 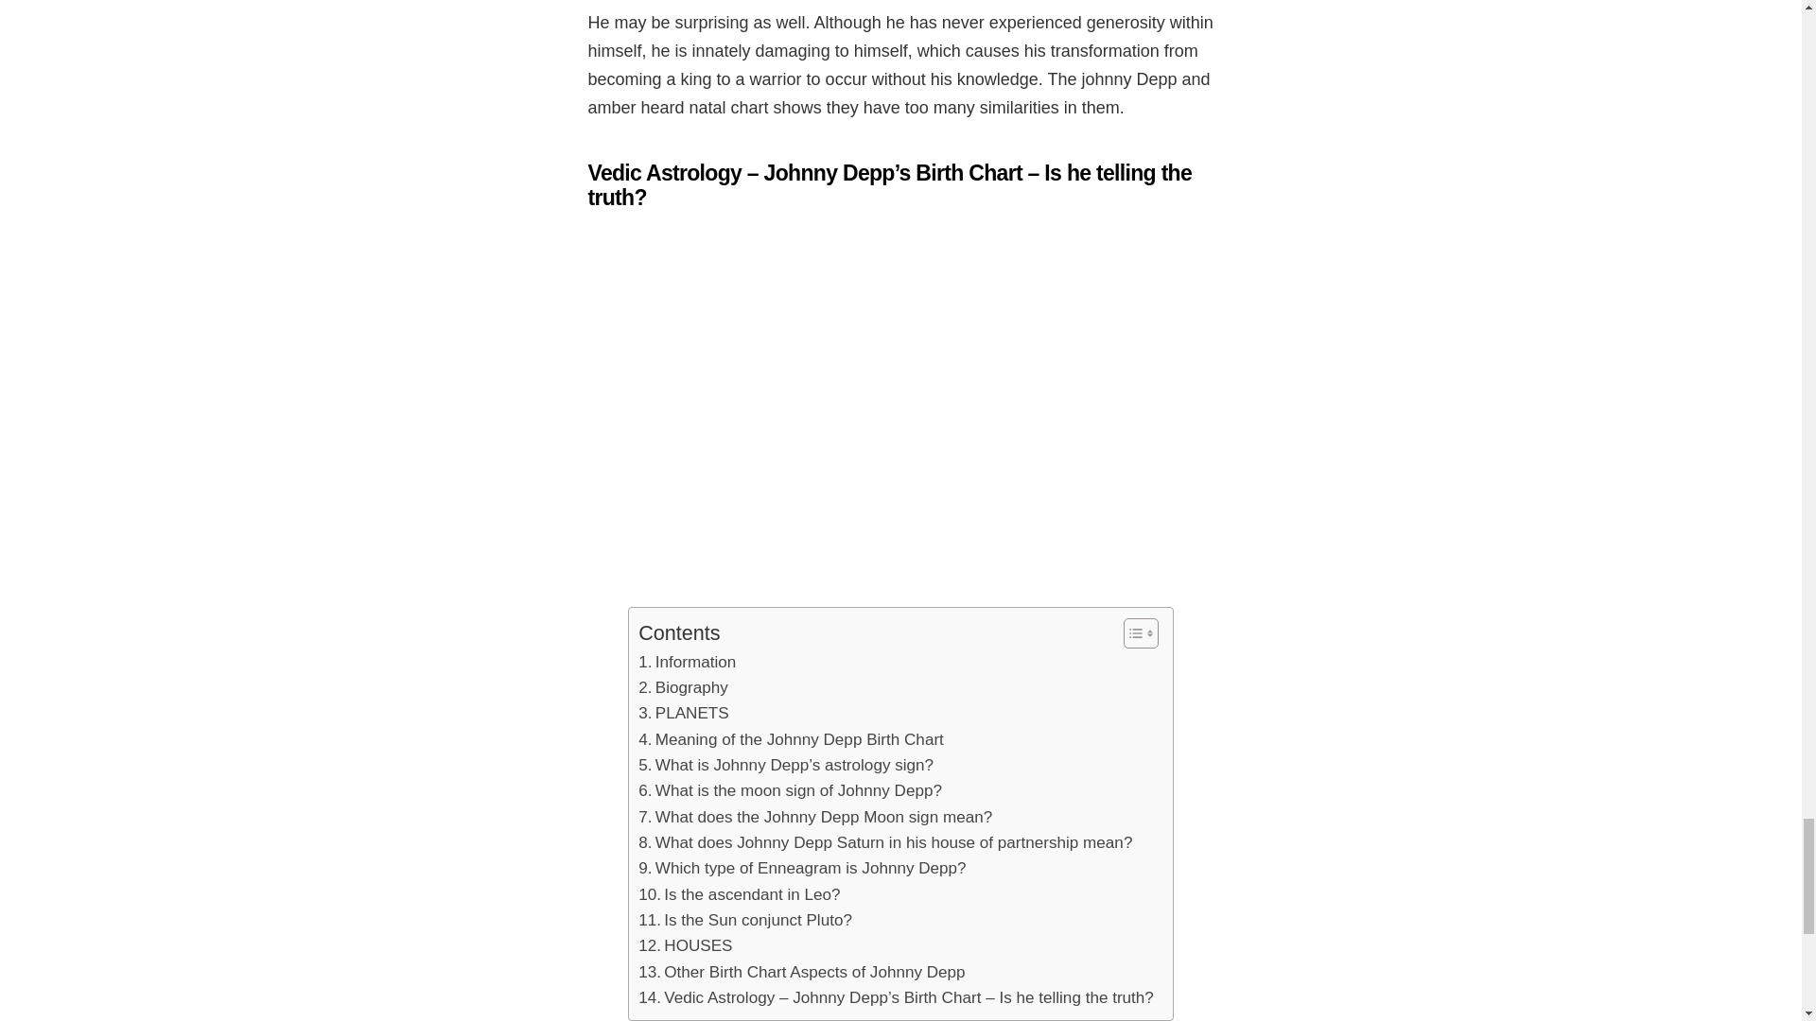 I want to click on Information, so click(x=687, y=662).